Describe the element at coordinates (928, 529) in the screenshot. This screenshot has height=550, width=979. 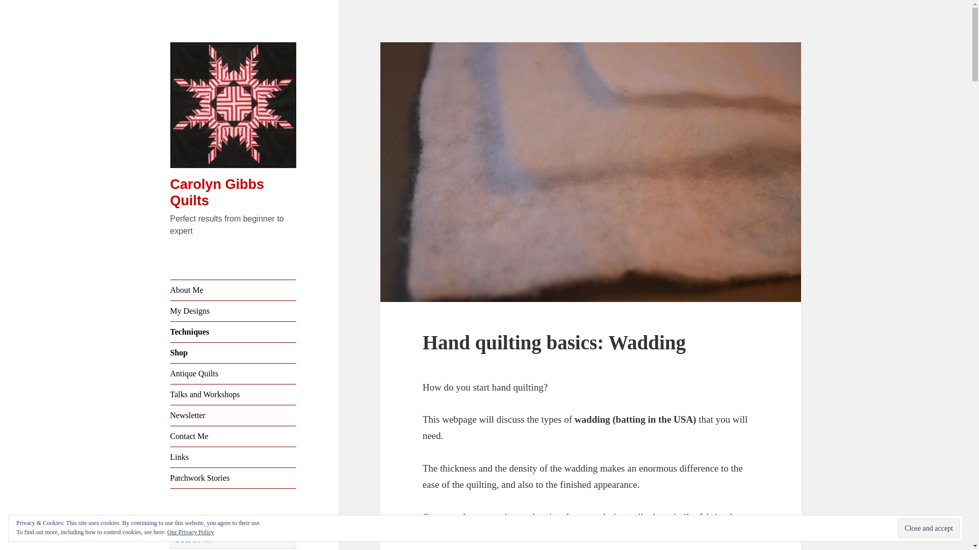
I see `Close and accept` at that location.